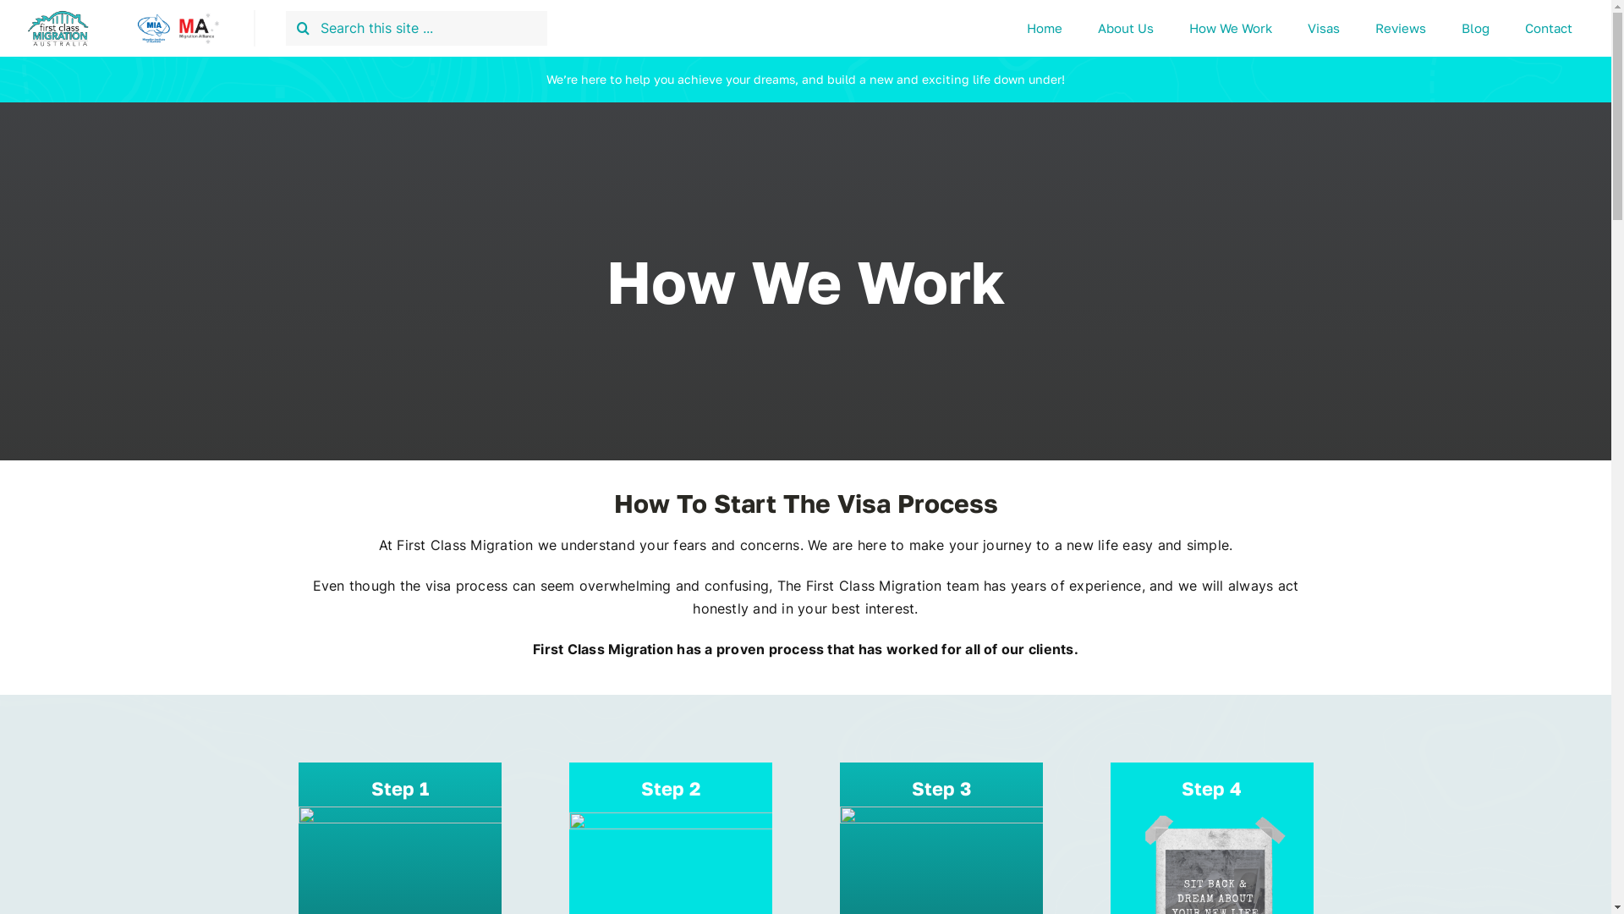  I want to click on Home, so click(1045, 28).